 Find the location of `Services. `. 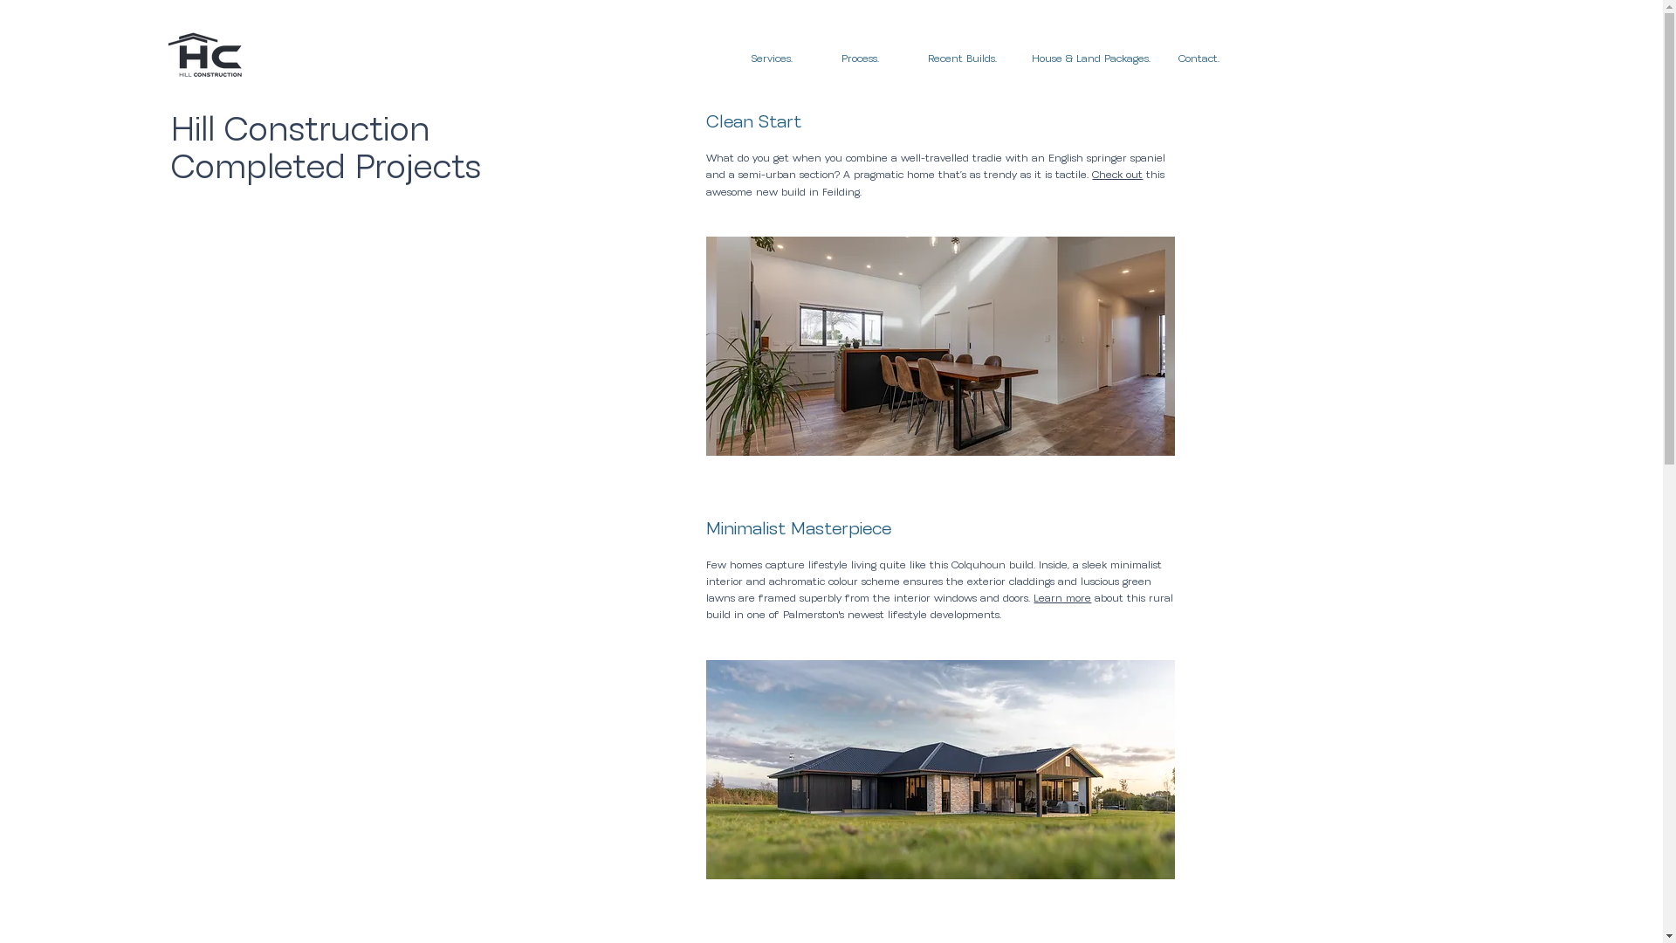

Services.  is located at coordinates (773, 59).